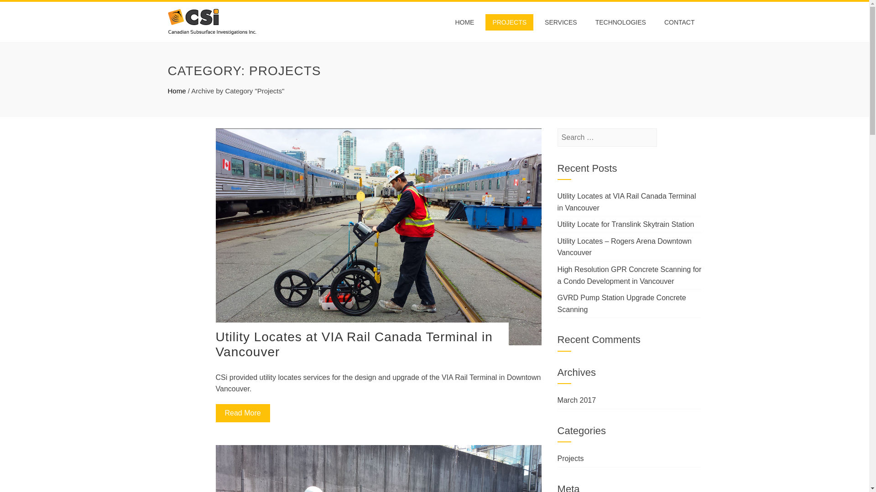 The height and width of the screenshot is (492, 876). What do you see at coordinates (456, 22) in the screenshot?
I see `HOME` at bounding box center [456, 22].